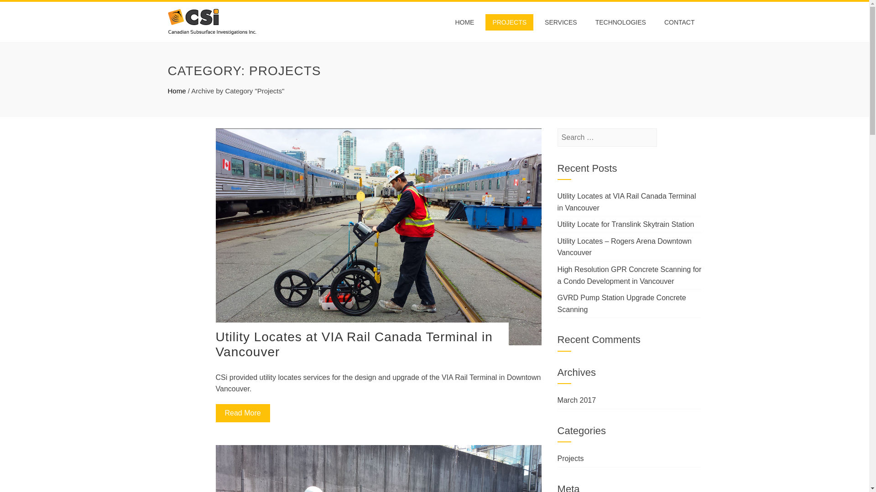 The height and width of the screenshot is (492, 876). What do you see at coordinates (456, 22) in the screenshot?
I see `HOME` at bounding box center [456, 22].